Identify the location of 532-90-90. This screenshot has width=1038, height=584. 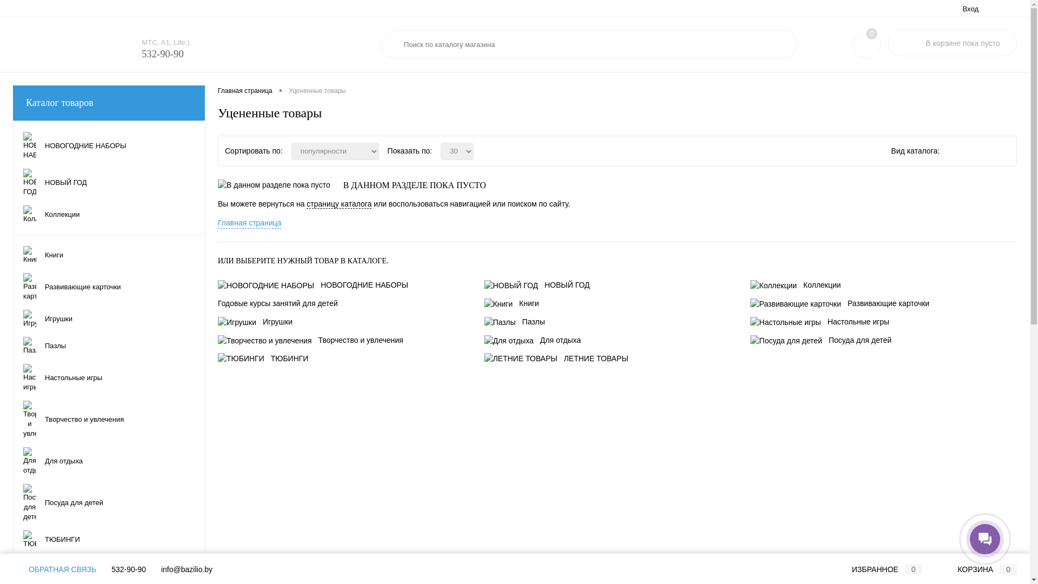
(163, 55).